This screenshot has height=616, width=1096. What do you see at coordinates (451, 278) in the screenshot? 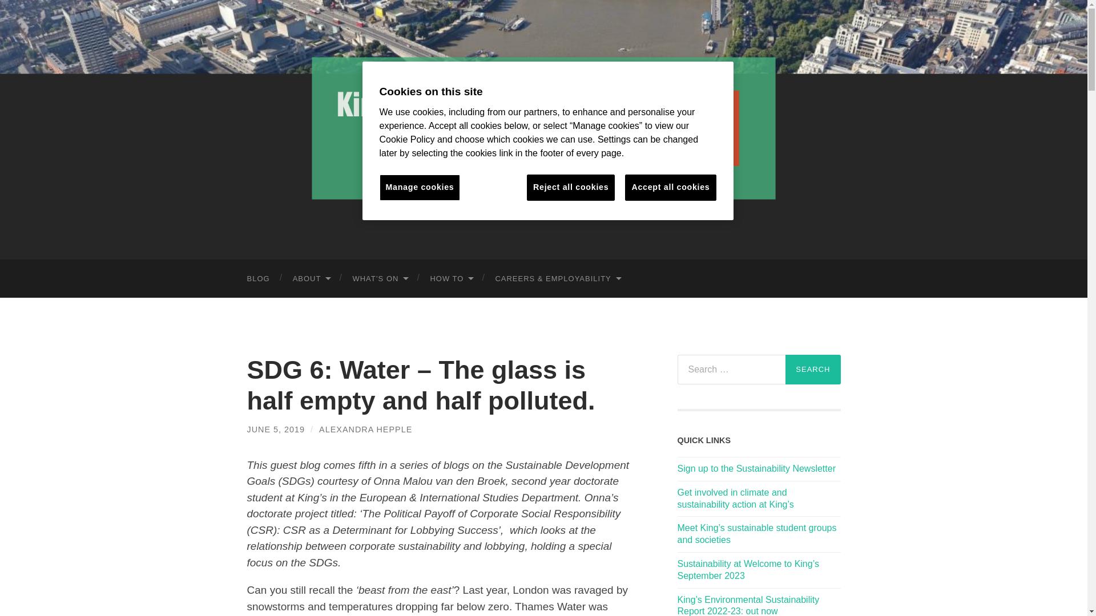
I see `HOW TO` at bounding box center [451, 278].